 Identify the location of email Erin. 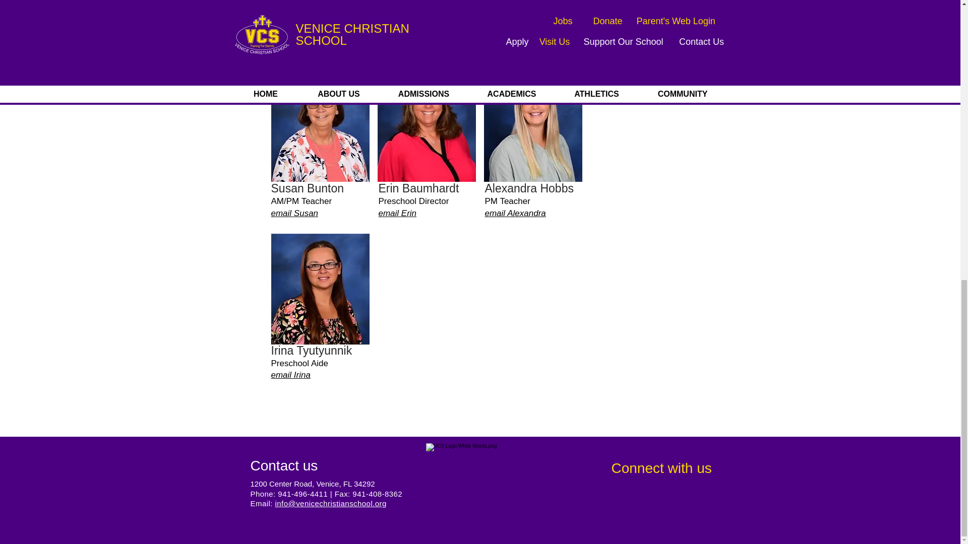
(397, 213).